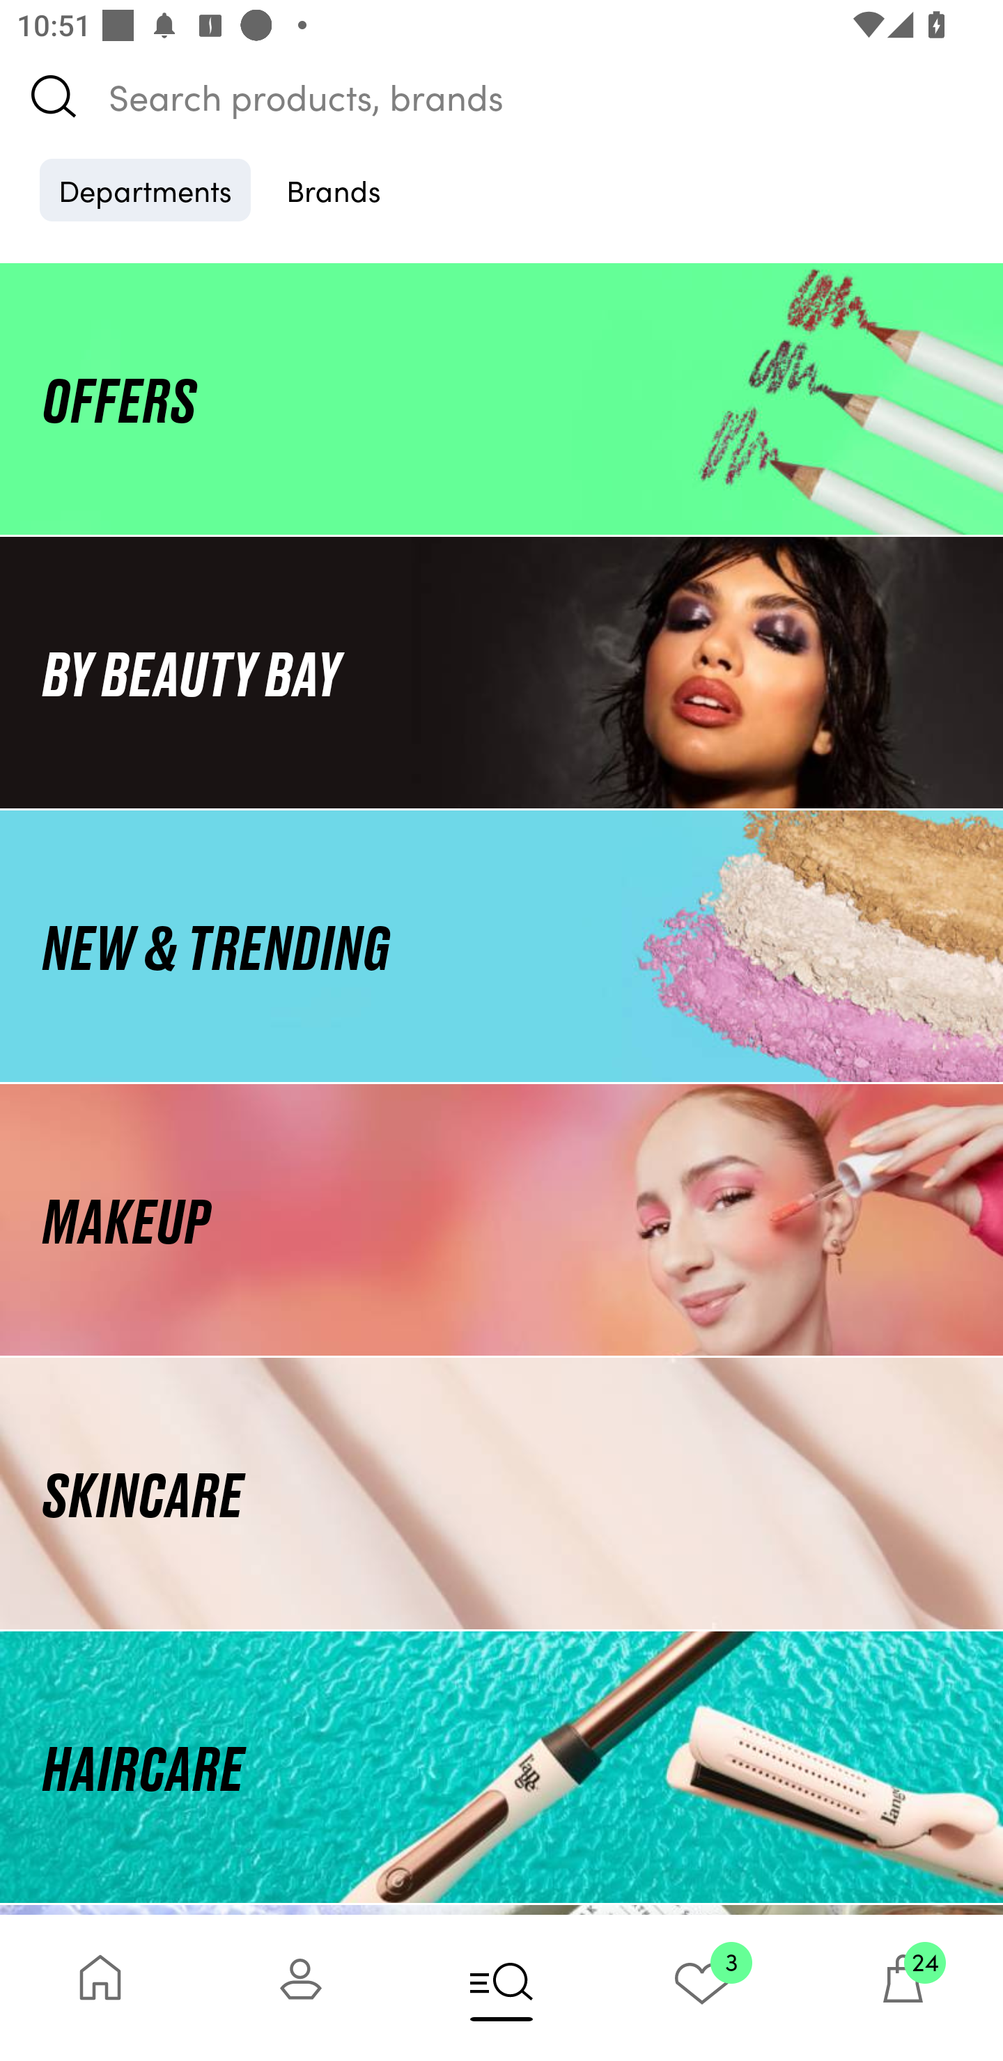 The width and height of the screenshot is (1003, 2061). What do you see at coordinates (702, 1987) in the screenshot?
I see `3` at bounding box center [702, 1987].